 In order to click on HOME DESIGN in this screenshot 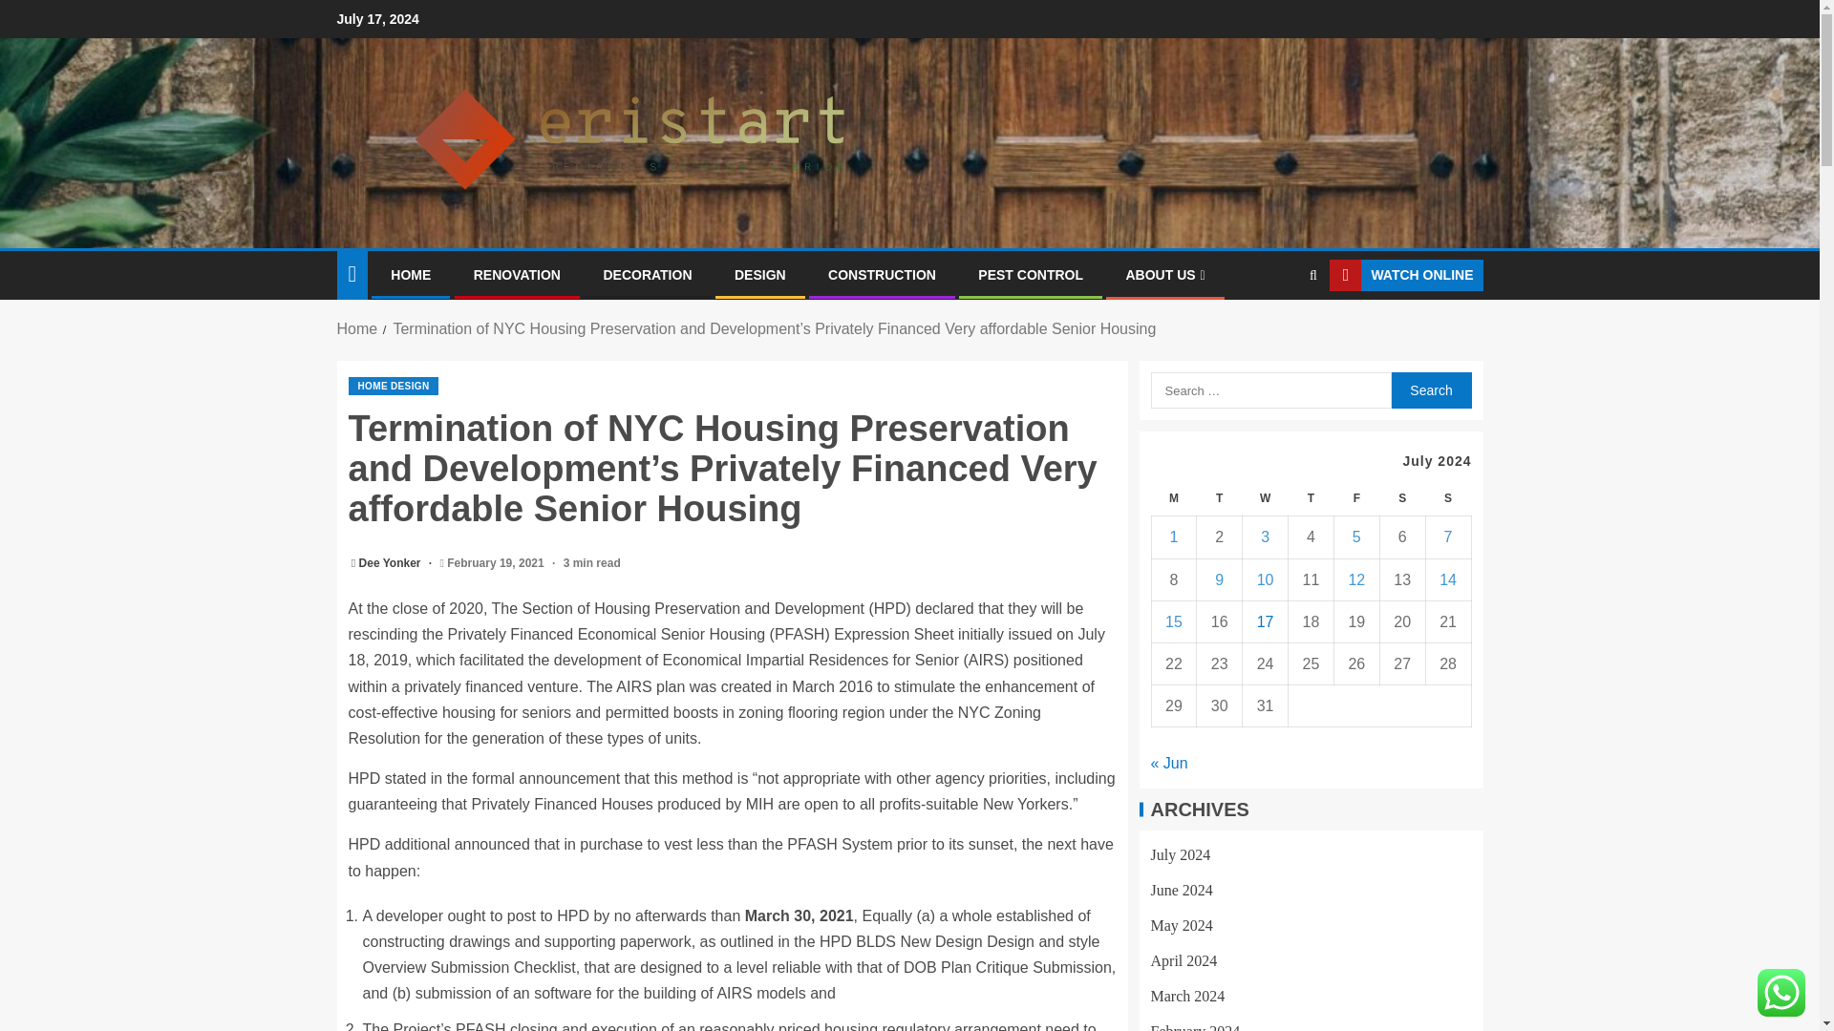, I will do `click(393, 386)`.